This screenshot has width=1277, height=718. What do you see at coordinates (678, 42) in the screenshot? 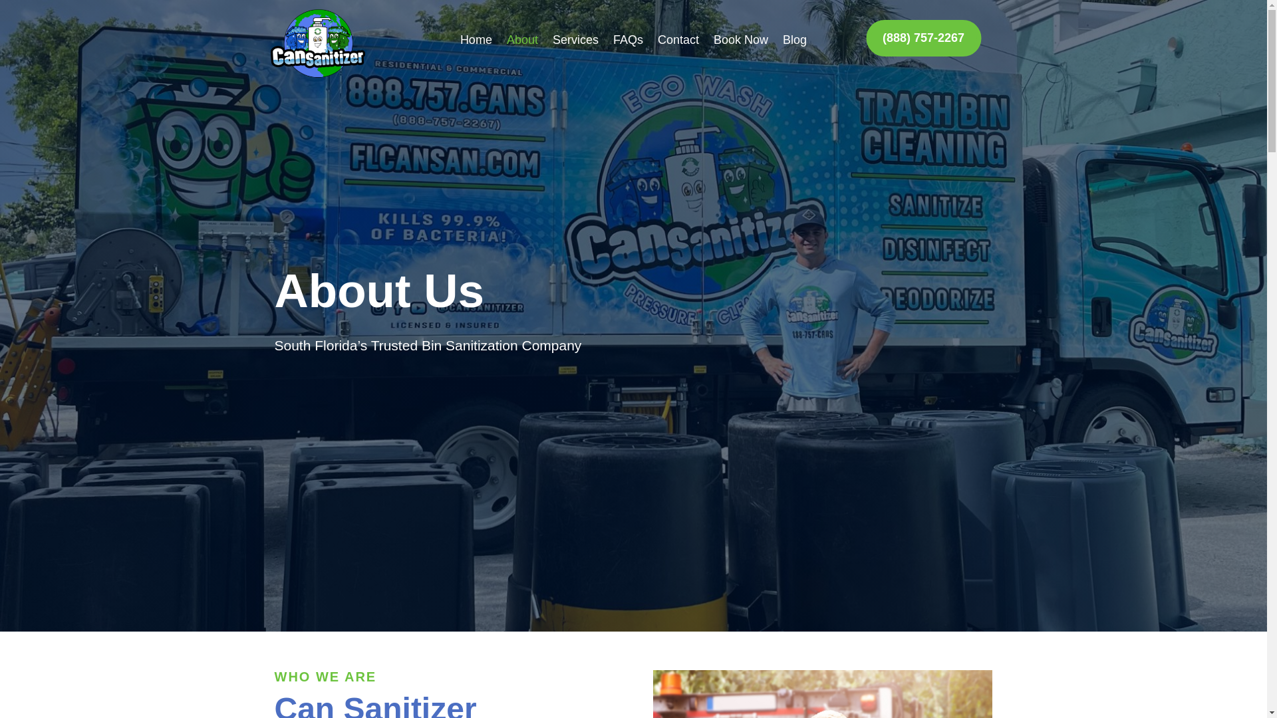
I see `Contact` at bounding box center [678, 42].